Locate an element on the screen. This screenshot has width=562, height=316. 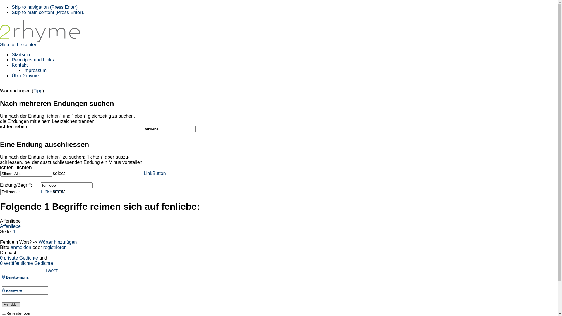
Reimtipps und Links is located at coordinates (33, 60).